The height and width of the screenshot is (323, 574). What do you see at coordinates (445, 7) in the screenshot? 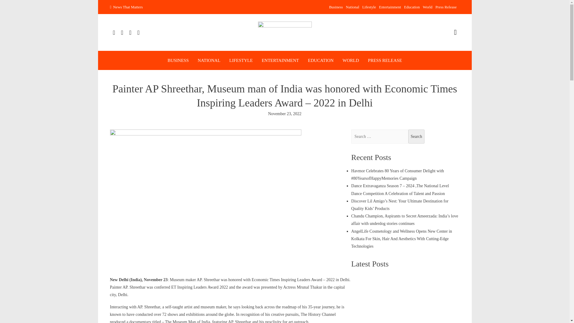
I see `Press Release` at bounding box center [445, 7].